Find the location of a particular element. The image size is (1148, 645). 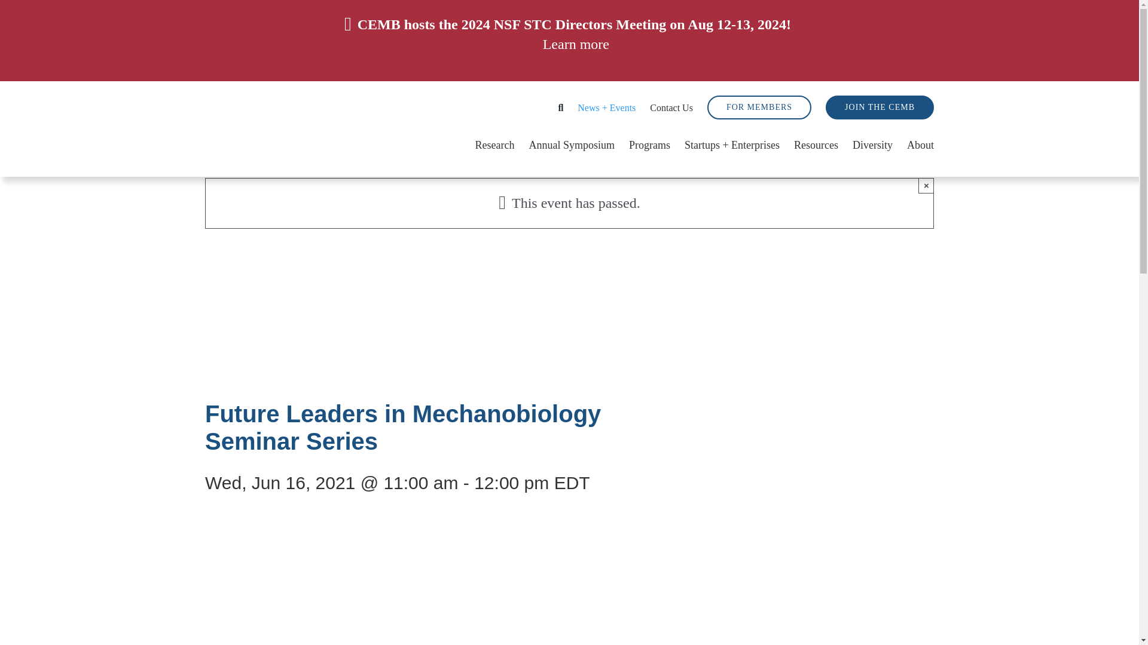

Research is located at coordinates (494, 141).